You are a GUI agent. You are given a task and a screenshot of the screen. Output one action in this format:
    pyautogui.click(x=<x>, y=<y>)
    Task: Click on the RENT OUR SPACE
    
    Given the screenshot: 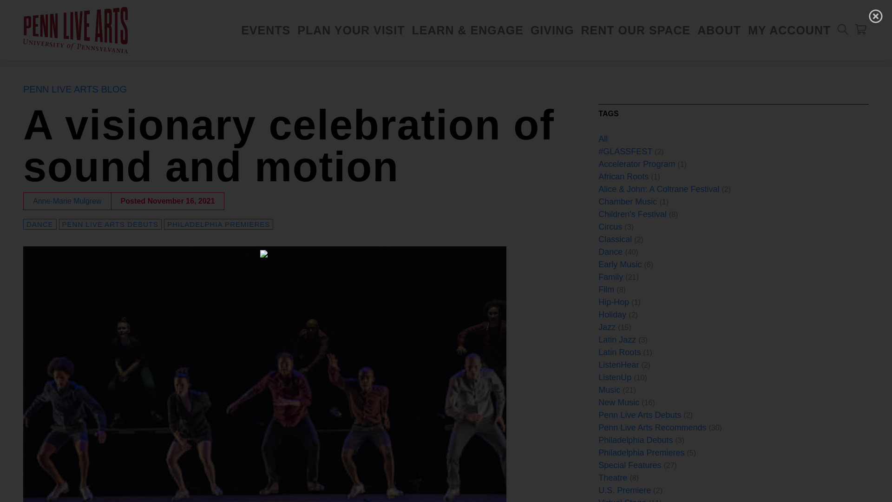 What is the action you would take?
    pyautogui.click(x=636, y=30)
    